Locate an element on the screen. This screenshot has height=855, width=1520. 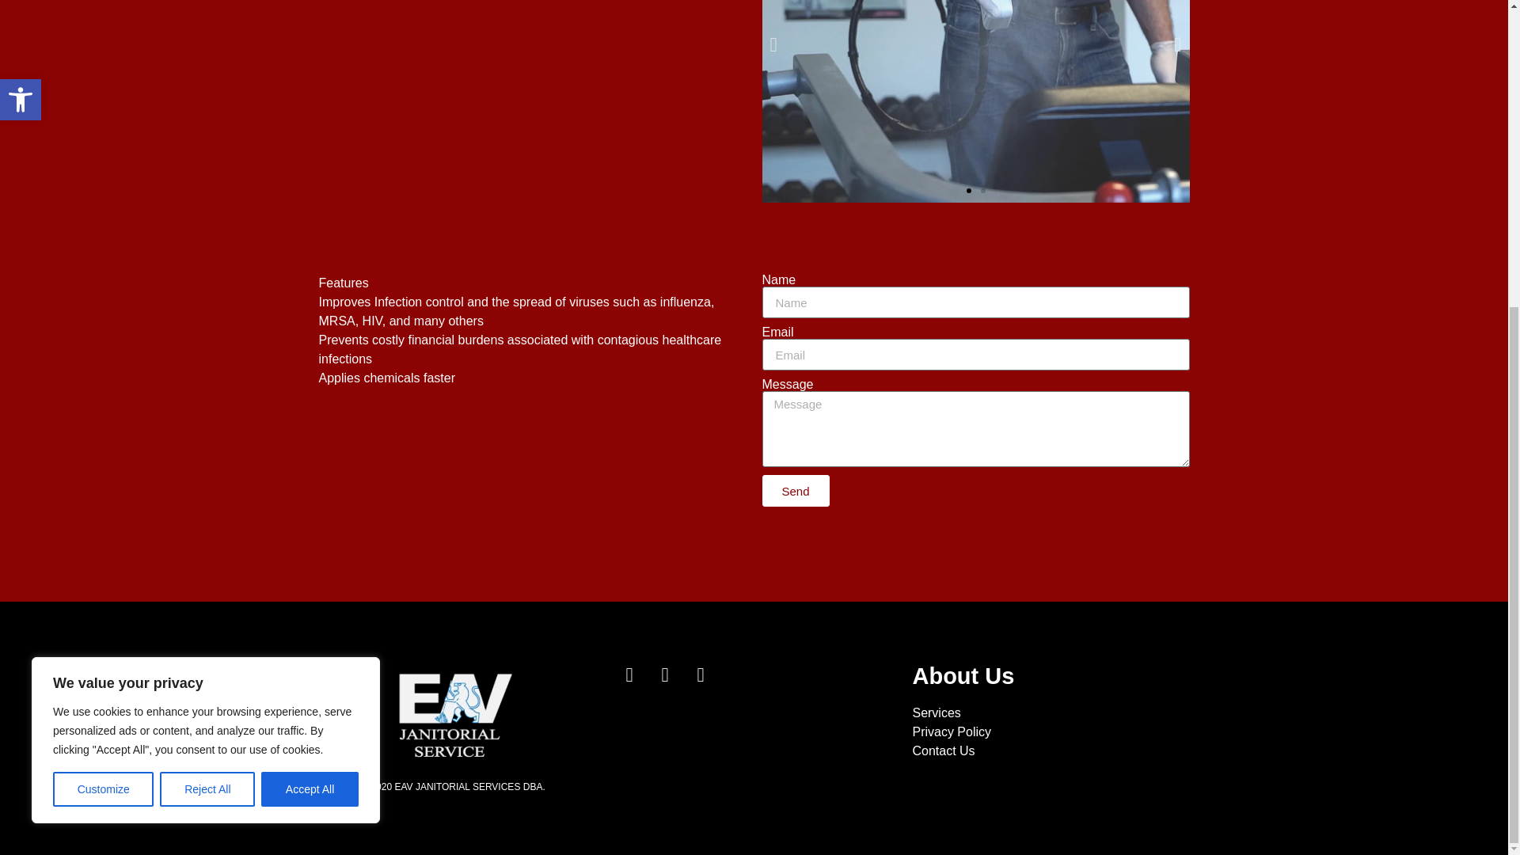
Accept All is located at coordinates (310, 317).